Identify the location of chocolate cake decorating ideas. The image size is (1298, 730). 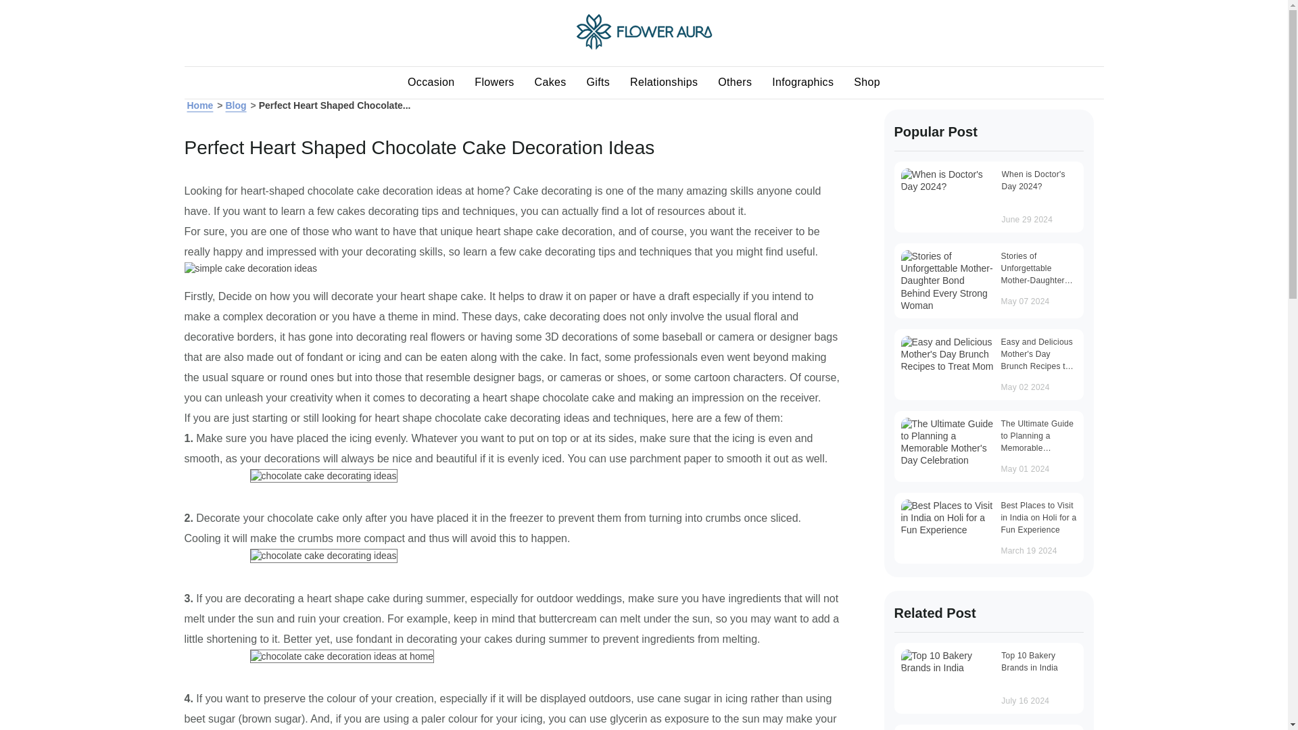
(323, 476).